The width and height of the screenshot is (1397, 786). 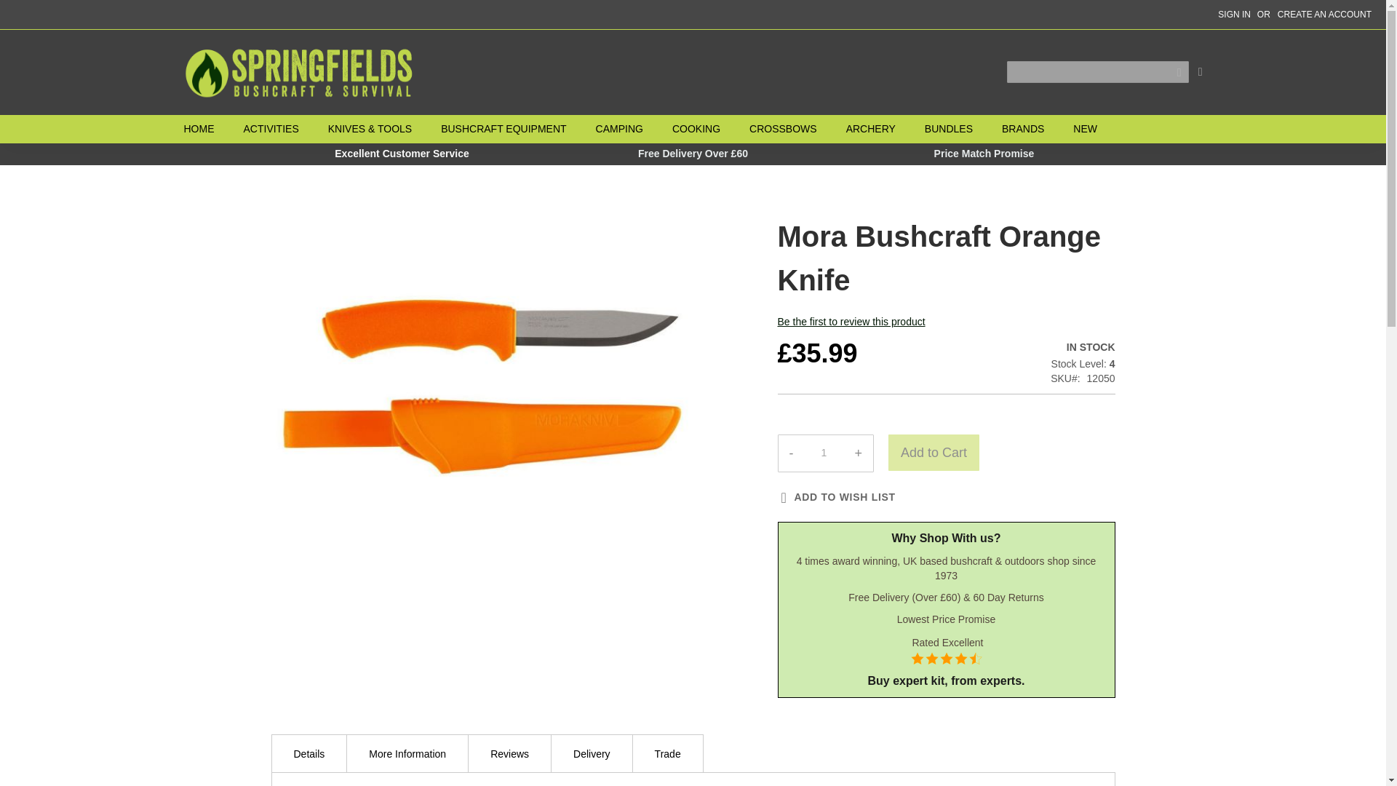 What do you see at coordinates (1083, 364) in the screenshot?
I see `Stock Level: 4` at bounding box center [1083, 364].